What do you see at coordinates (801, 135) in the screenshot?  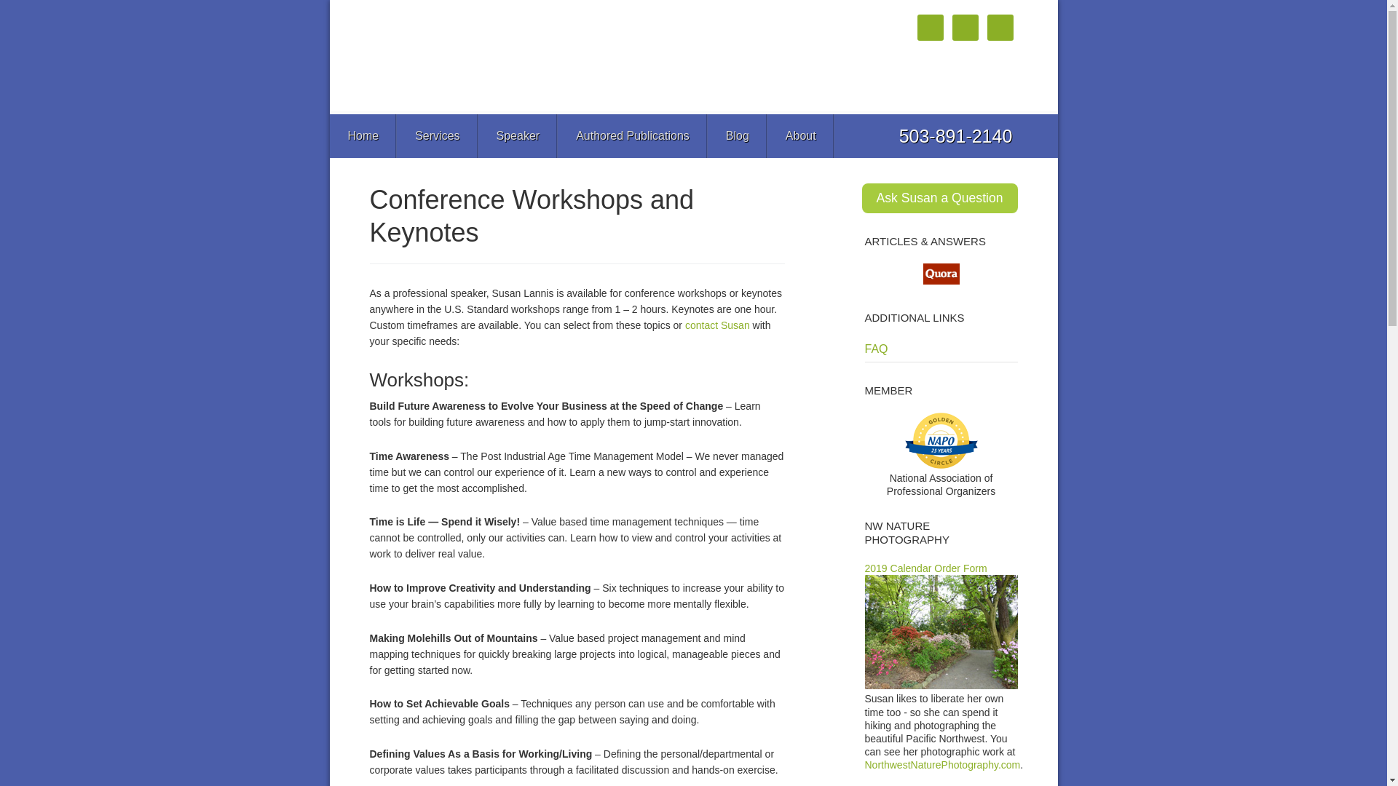 I see `About` at bounding box center [801, 135].